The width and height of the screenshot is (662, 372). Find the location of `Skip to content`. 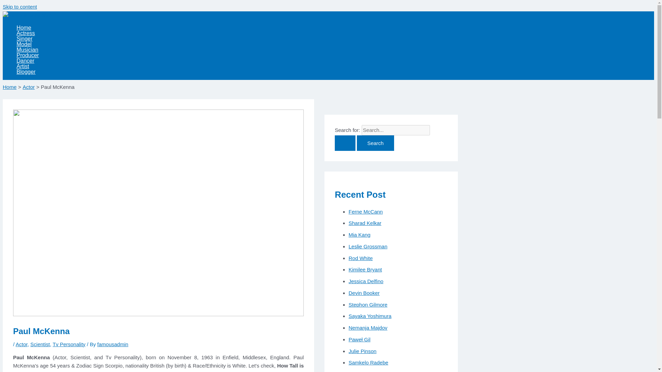

Skip to content is located at coordinates (20, 7).